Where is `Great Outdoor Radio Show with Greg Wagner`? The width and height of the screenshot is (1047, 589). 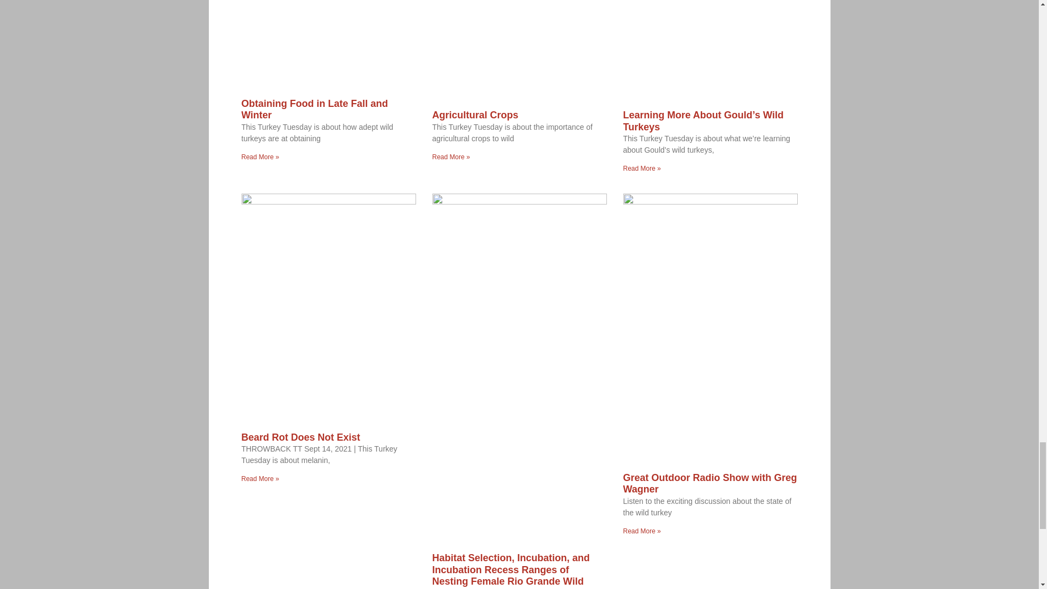
Great Outdoor Radio Show with Greg Wagner is located at coordinates (710, 484).